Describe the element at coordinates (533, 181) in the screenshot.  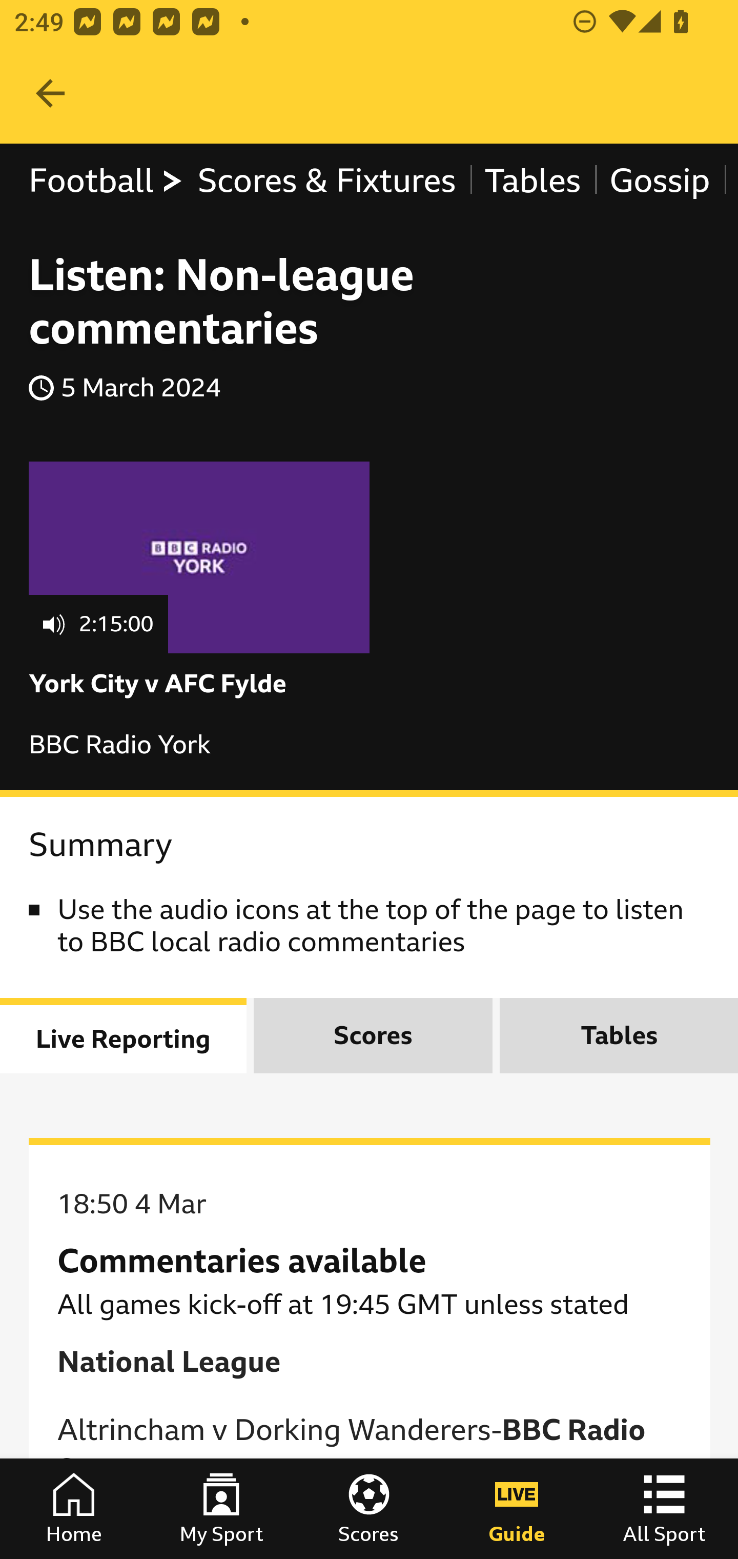
I see `Tables` at that location.